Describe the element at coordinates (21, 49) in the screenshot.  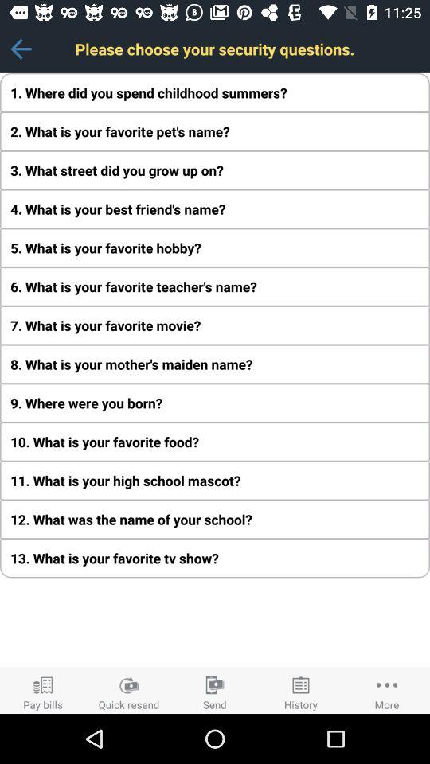
I see `go back` at that location.